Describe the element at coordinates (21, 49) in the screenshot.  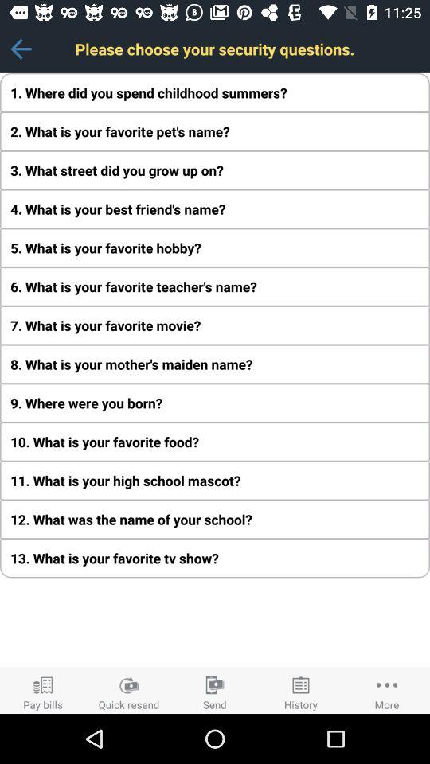
I see `go back` at that location.